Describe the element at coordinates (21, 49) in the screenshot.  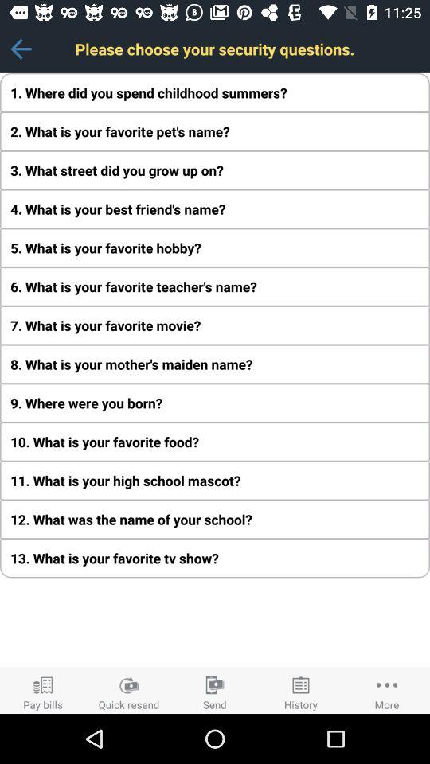
I see `go back` at that location.